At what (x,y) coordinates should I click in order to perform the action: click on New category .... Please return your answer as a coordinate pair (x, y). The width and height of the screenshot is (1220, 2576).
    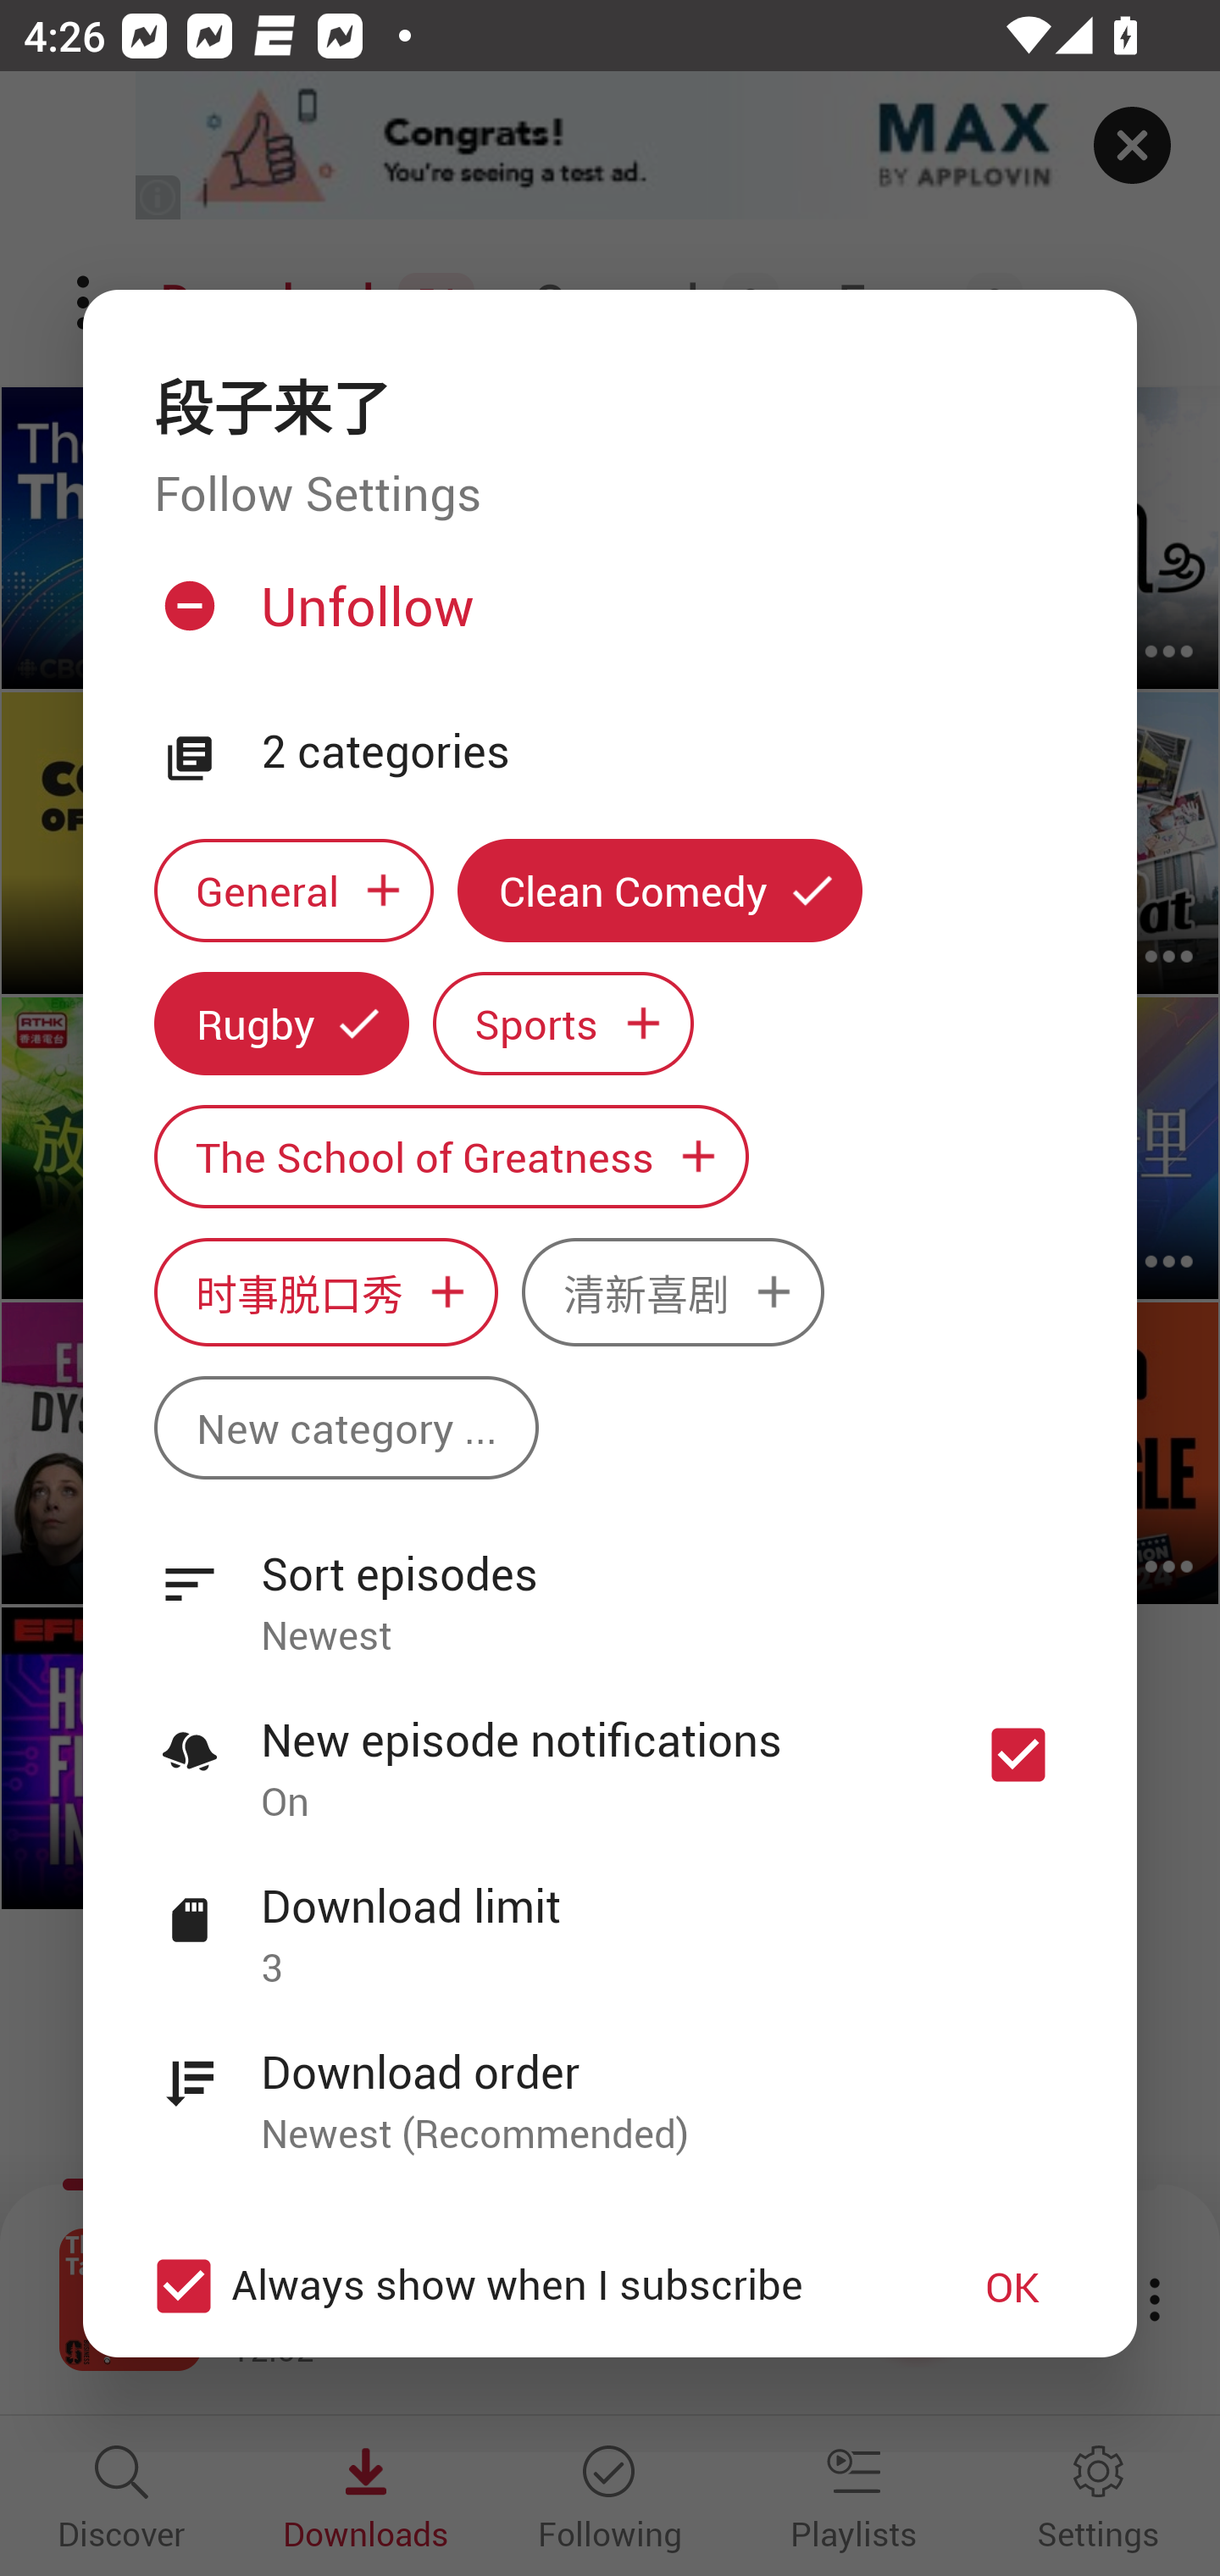
    Looking at the image, I should click on (346, 1427).